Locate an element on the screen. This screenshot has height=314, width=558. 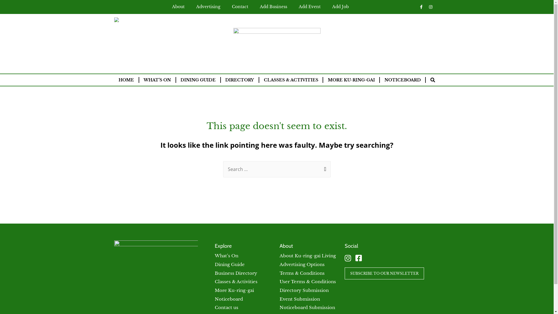
More Ku-ring-gai is located at coordinates (234, 290).